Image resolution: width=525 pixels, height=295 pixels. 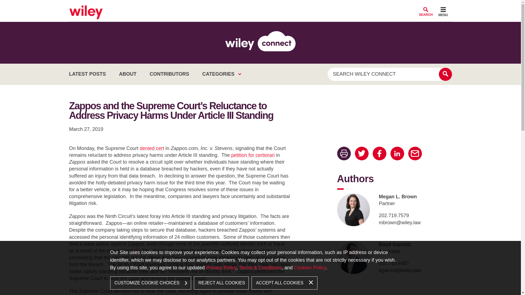 What do you see at coordinates (443, 13) in the screenshot?
I see `MENU` at bounding box center [443, 13].